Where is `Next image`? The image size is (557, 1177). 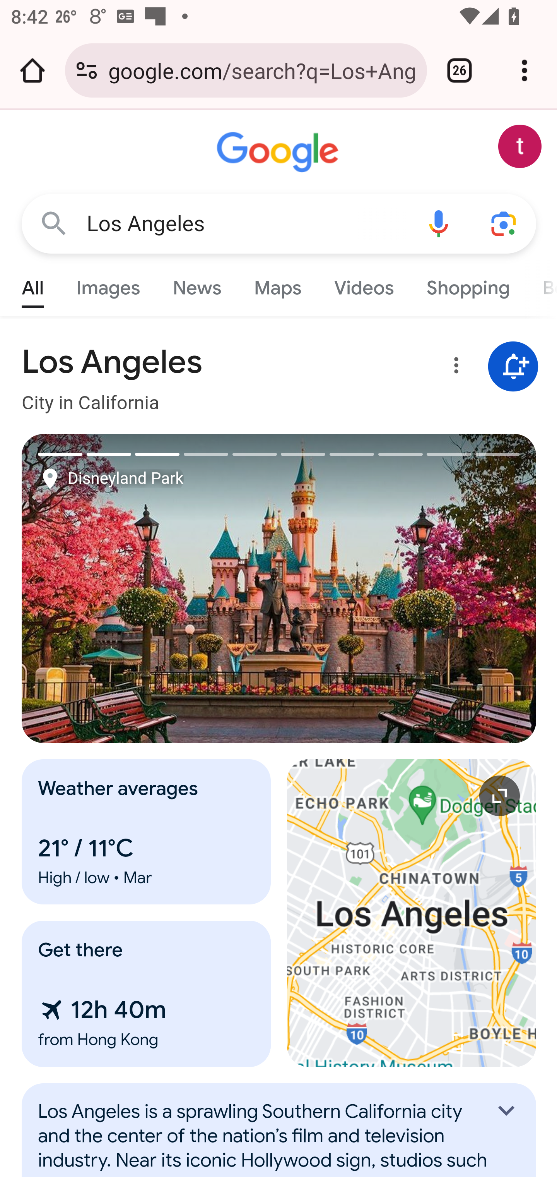 Next image is located at coordinates (408, 588).